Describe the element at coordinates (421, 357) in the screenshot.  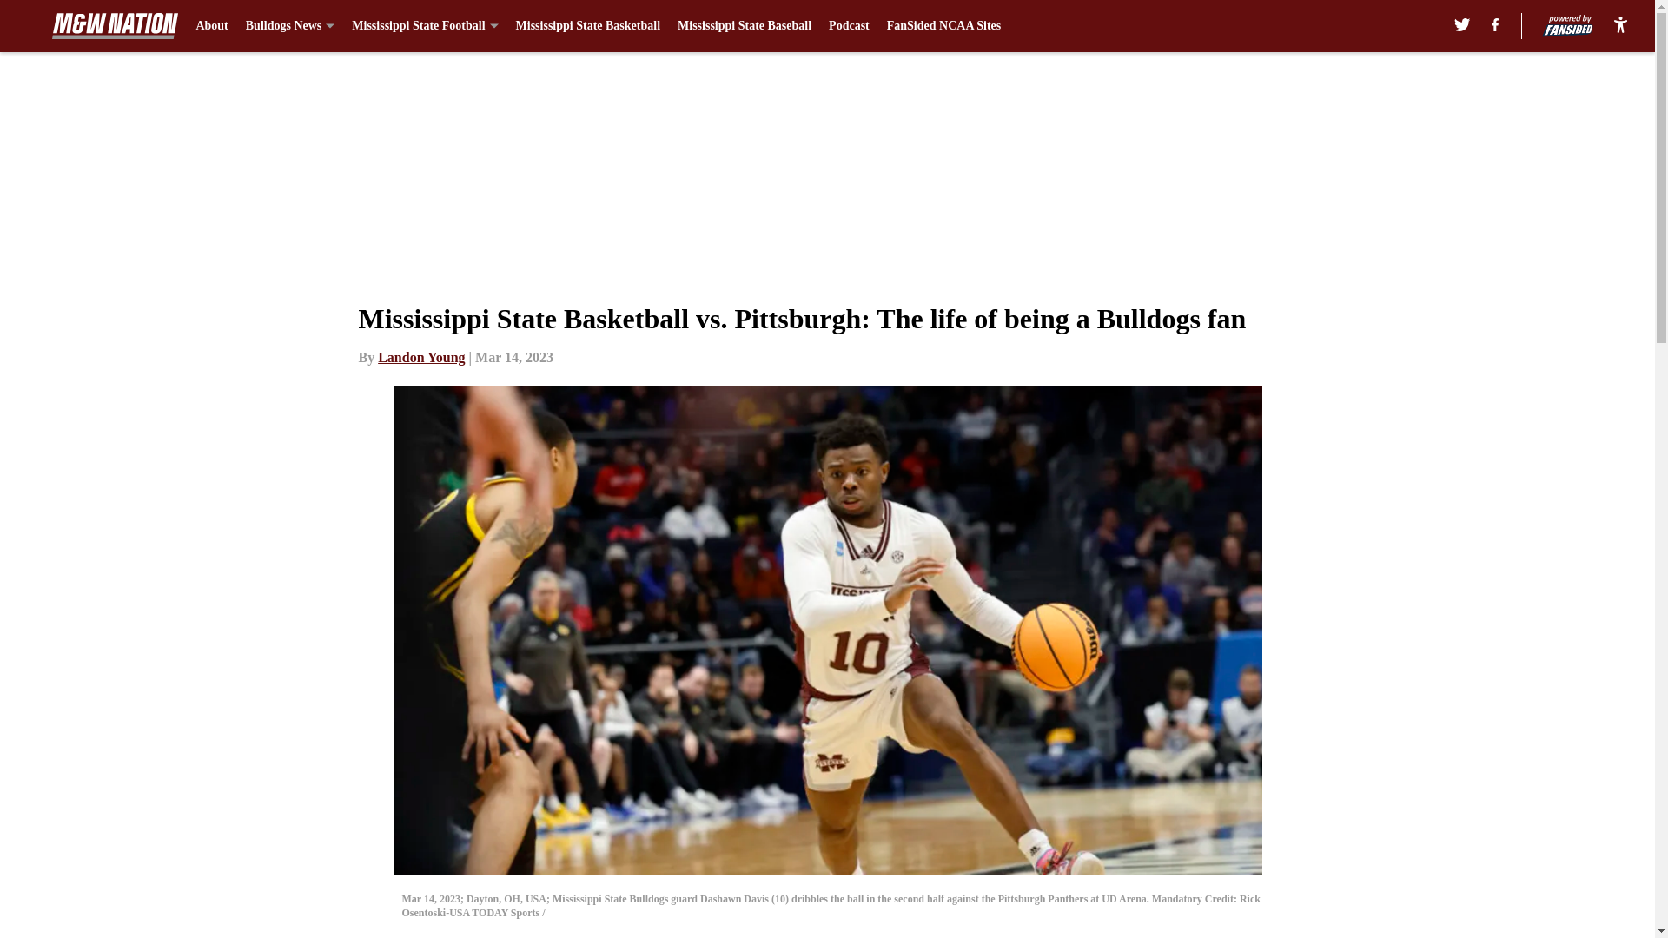
I see `Landon Young` at that location.